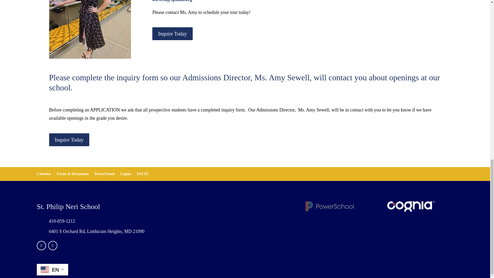  What do you see at coordinates (52, 246) in the screenshot?
I see `Follow on Instagram` at bounding box center [52, 246].